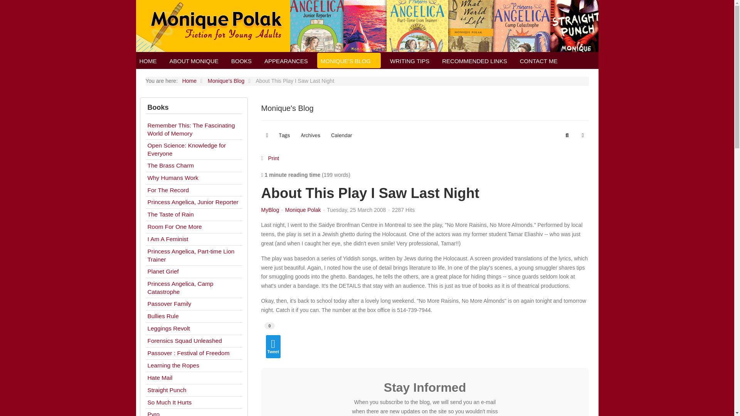 This screenshot has width=740, height=416. What do you see at coordinates (348, 60) in the screenshot?
I see `MONIQUE'S BLOG` at bounding box center [348, 60].